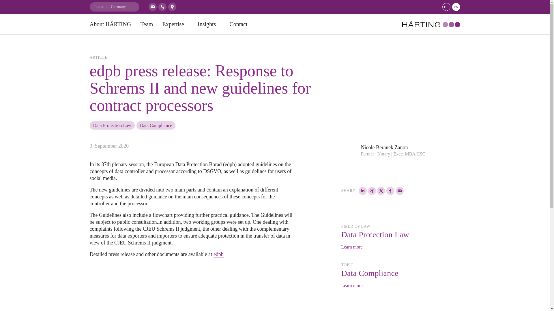  Describe the element at coordinates (209, 24) in the screenshot. I see `Insights` at that location.